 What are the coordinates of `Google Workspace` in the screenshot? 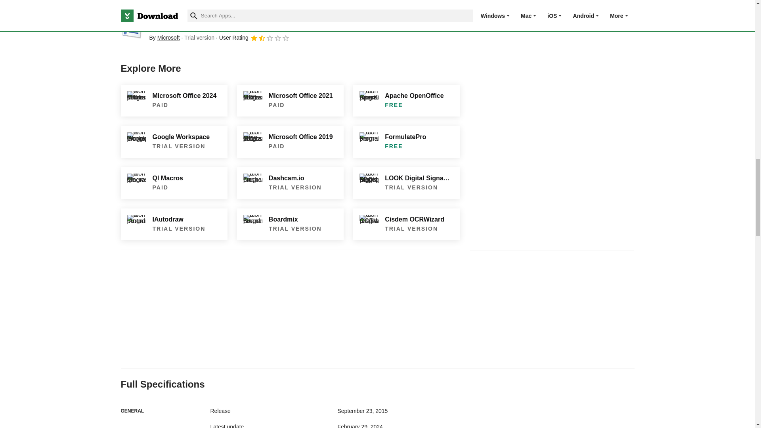 It's located at (174, 142).